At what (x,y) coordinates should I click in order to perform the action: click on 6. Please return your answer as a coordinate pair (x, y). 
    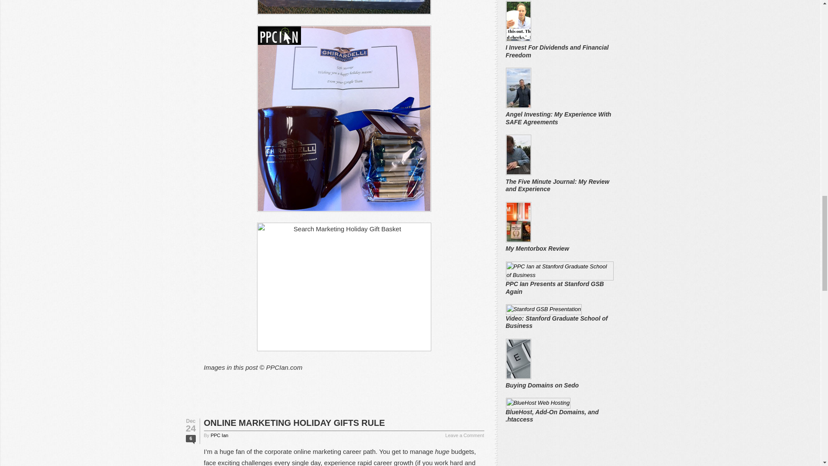
    Looking at the image, I should click on (191, 439).